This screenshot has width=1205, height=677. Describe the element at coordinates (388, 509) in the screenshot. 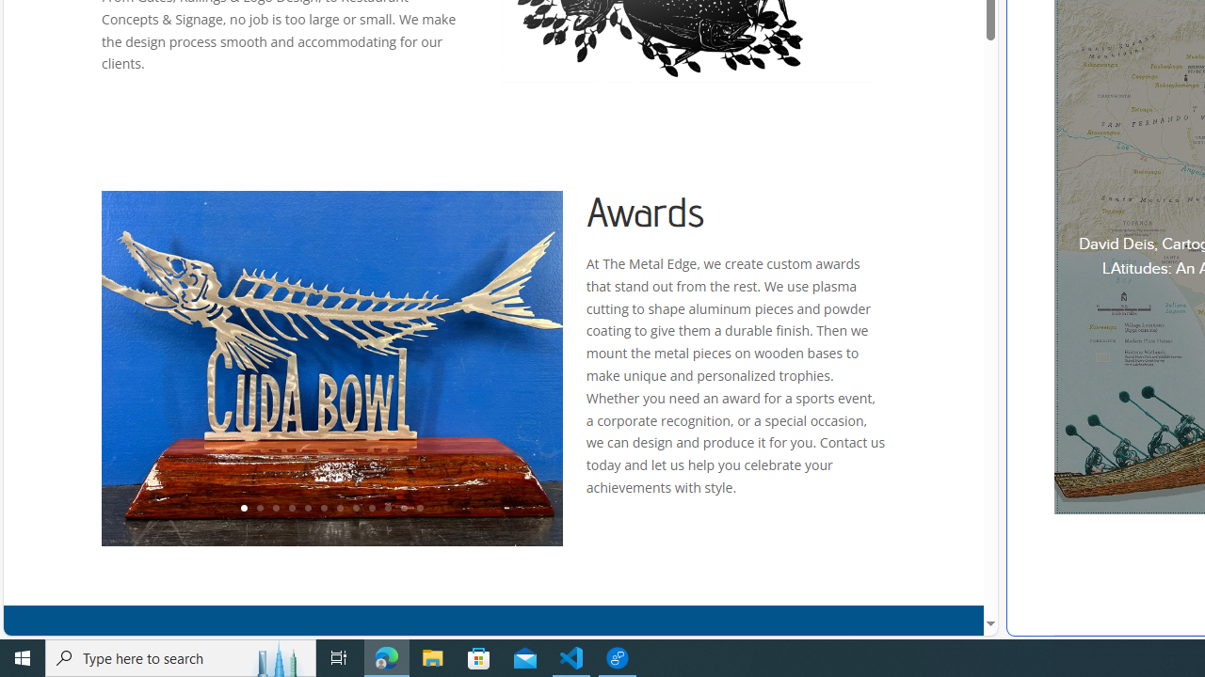

I see `10` at that location.